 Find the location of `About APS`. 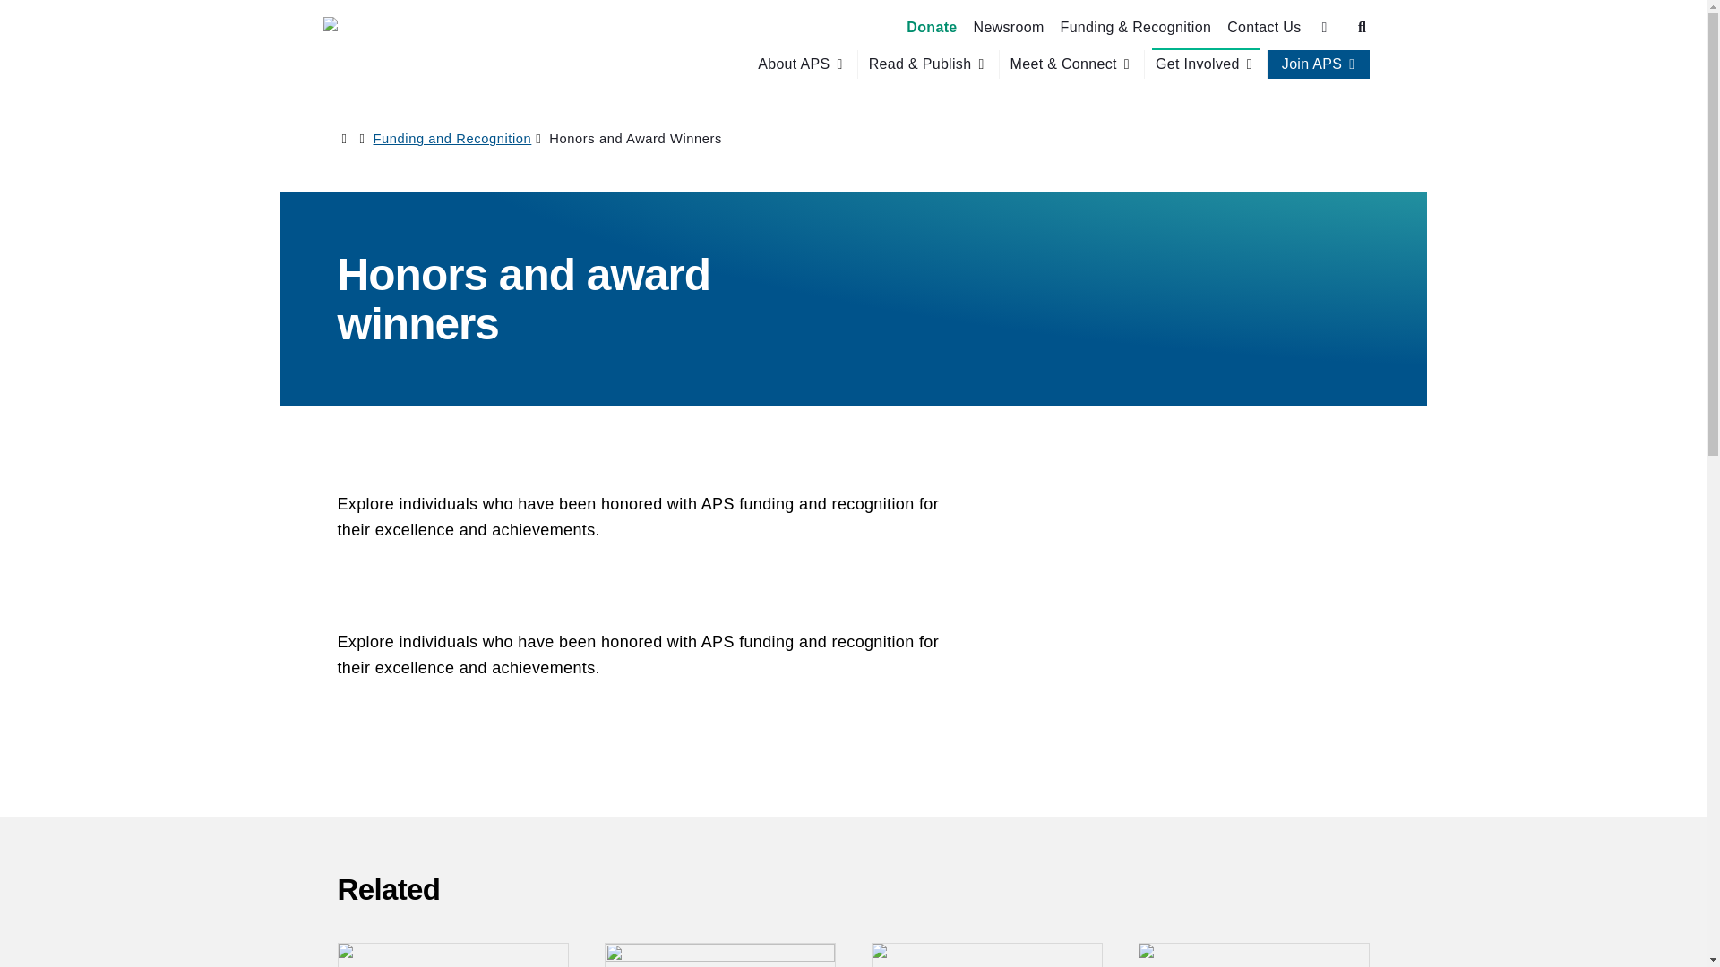

About APS is located at coordinates (794, 64).